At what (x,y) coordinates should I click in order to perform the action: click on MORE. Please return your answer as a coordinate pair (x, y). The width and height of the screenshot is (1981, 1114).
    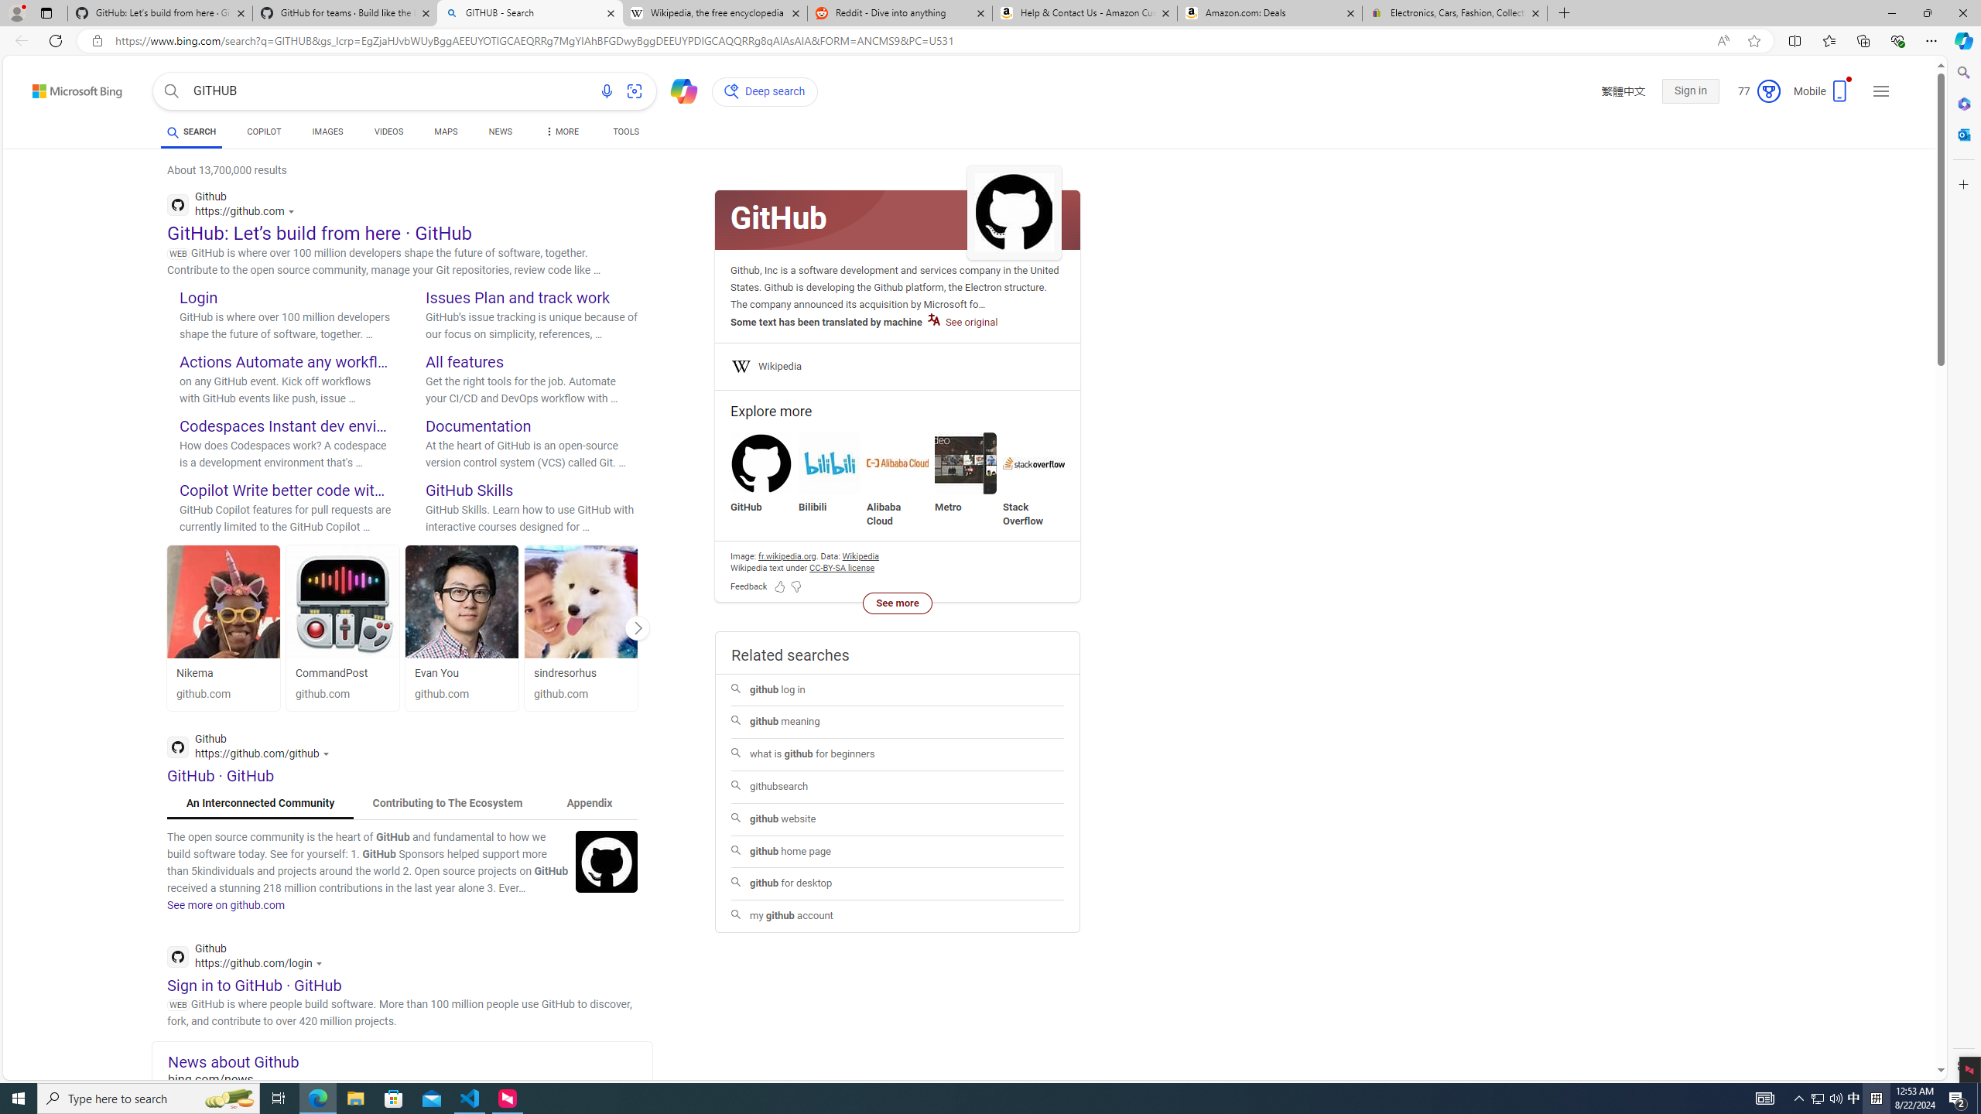
    Looking at the image, I should click on (561, 134).